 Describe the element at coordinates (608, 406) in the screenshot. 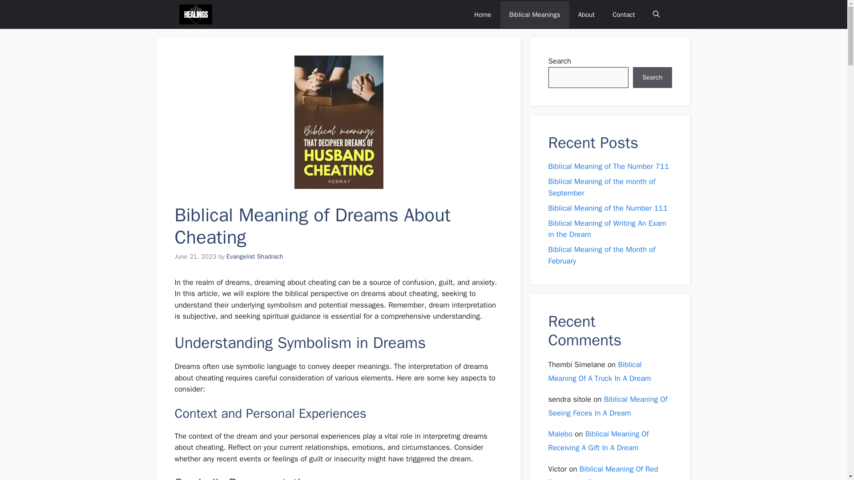

I see `Biblical Meaning Of Seeing Feces In A Dream` at that location.